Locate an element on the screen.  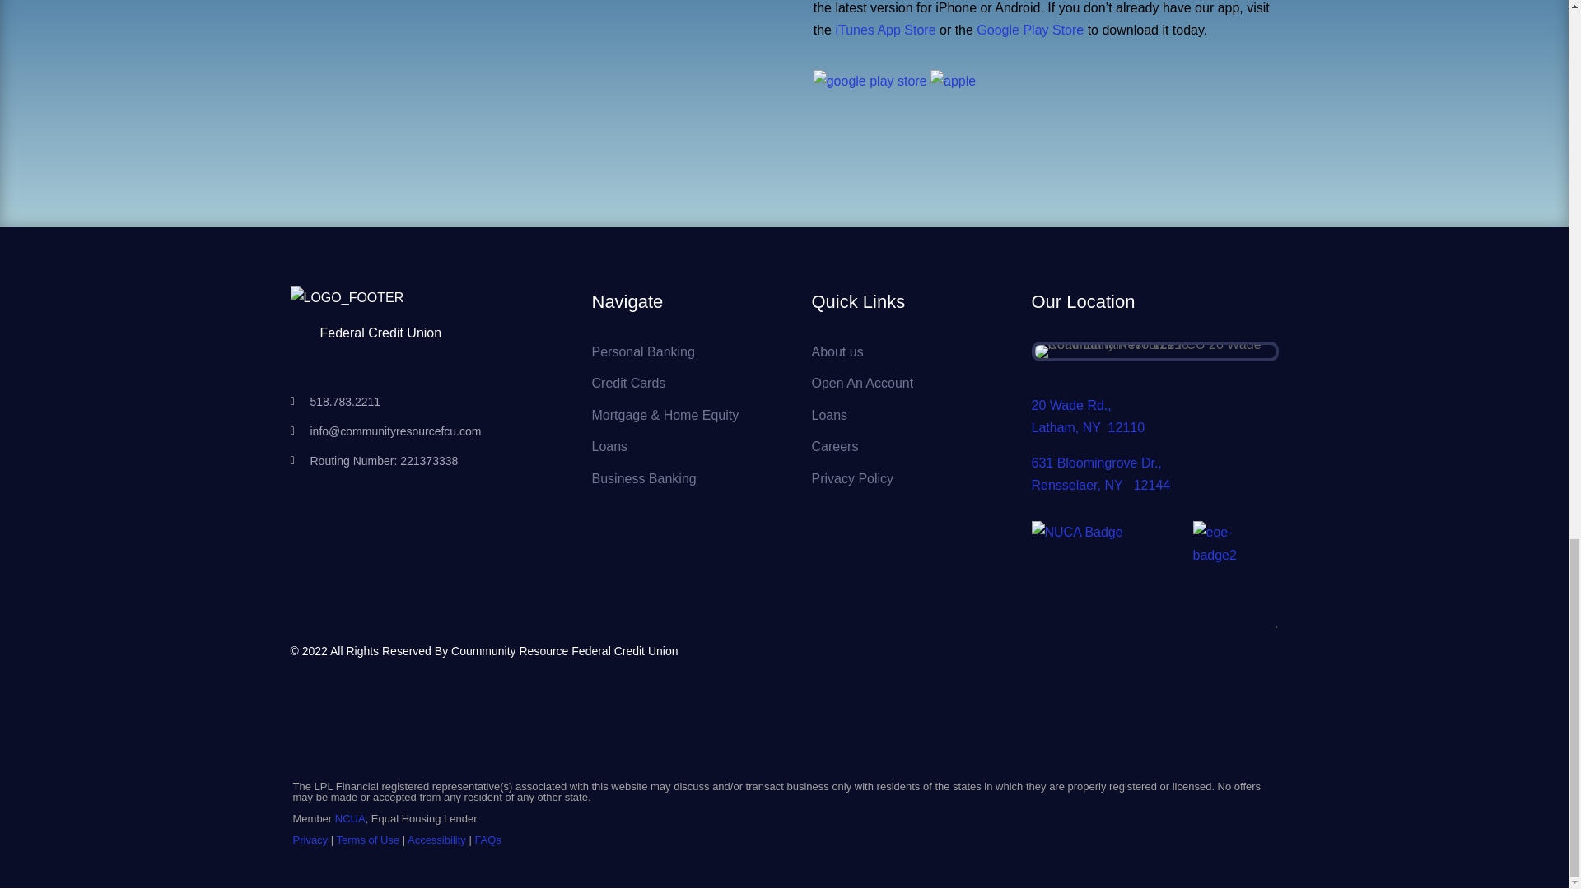
Credit Cards is located at coordinates (628, 383).